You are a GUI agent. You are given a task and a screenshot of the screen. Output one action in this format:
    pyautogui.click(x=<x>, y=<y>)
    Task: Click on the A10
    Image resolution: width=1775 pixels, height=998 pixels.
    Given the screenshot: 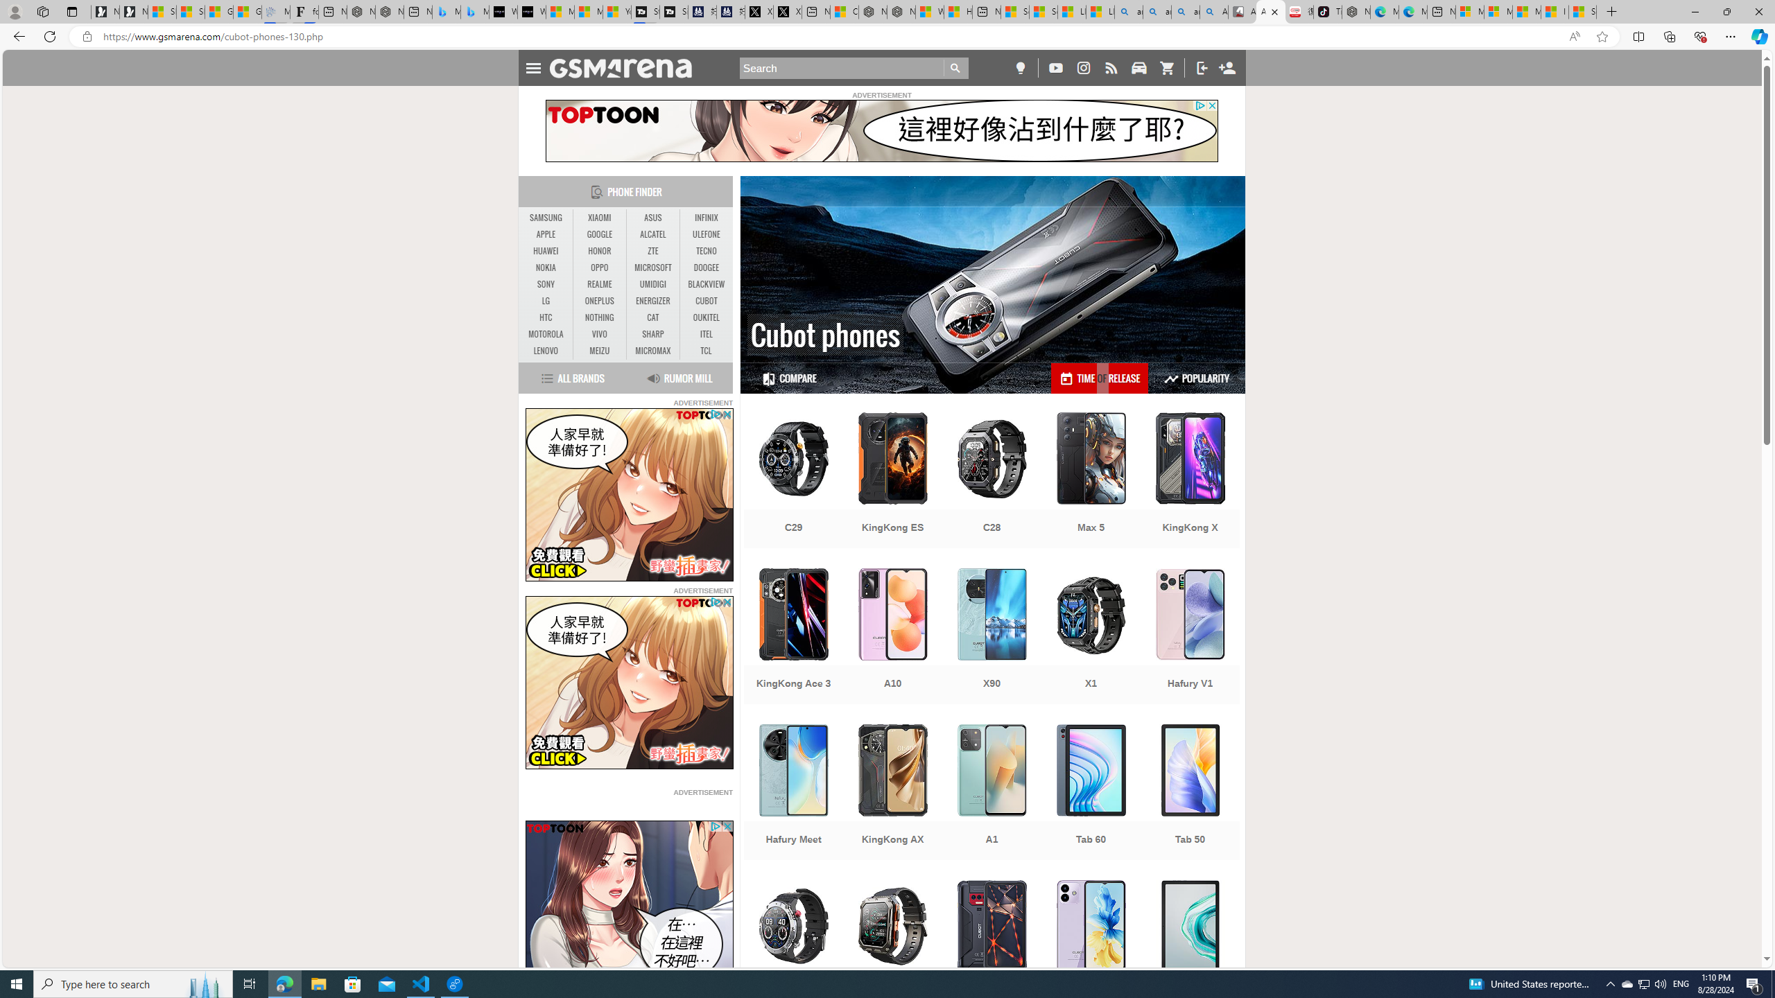 What is the action you would take?
    pyautogui.click(x=893, y=638)
    